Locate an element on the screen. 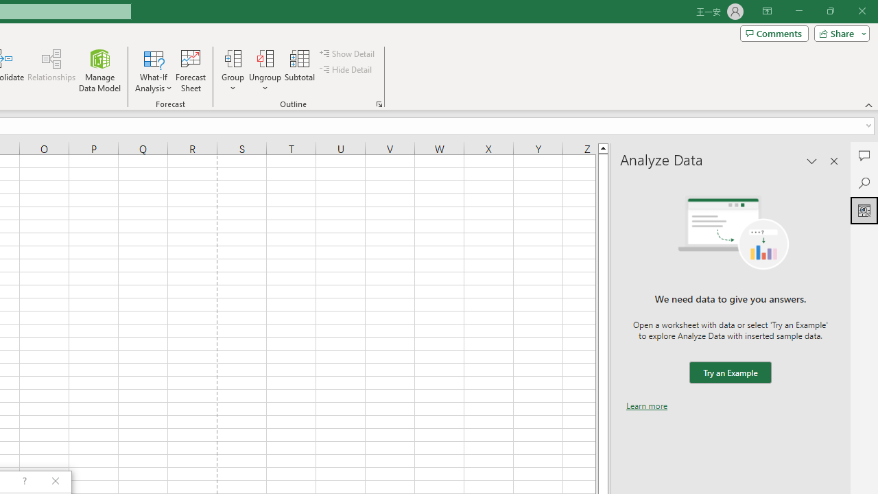 This screenshot has height=494, width=878. Hide Detail is located at coordinates (347, 70).